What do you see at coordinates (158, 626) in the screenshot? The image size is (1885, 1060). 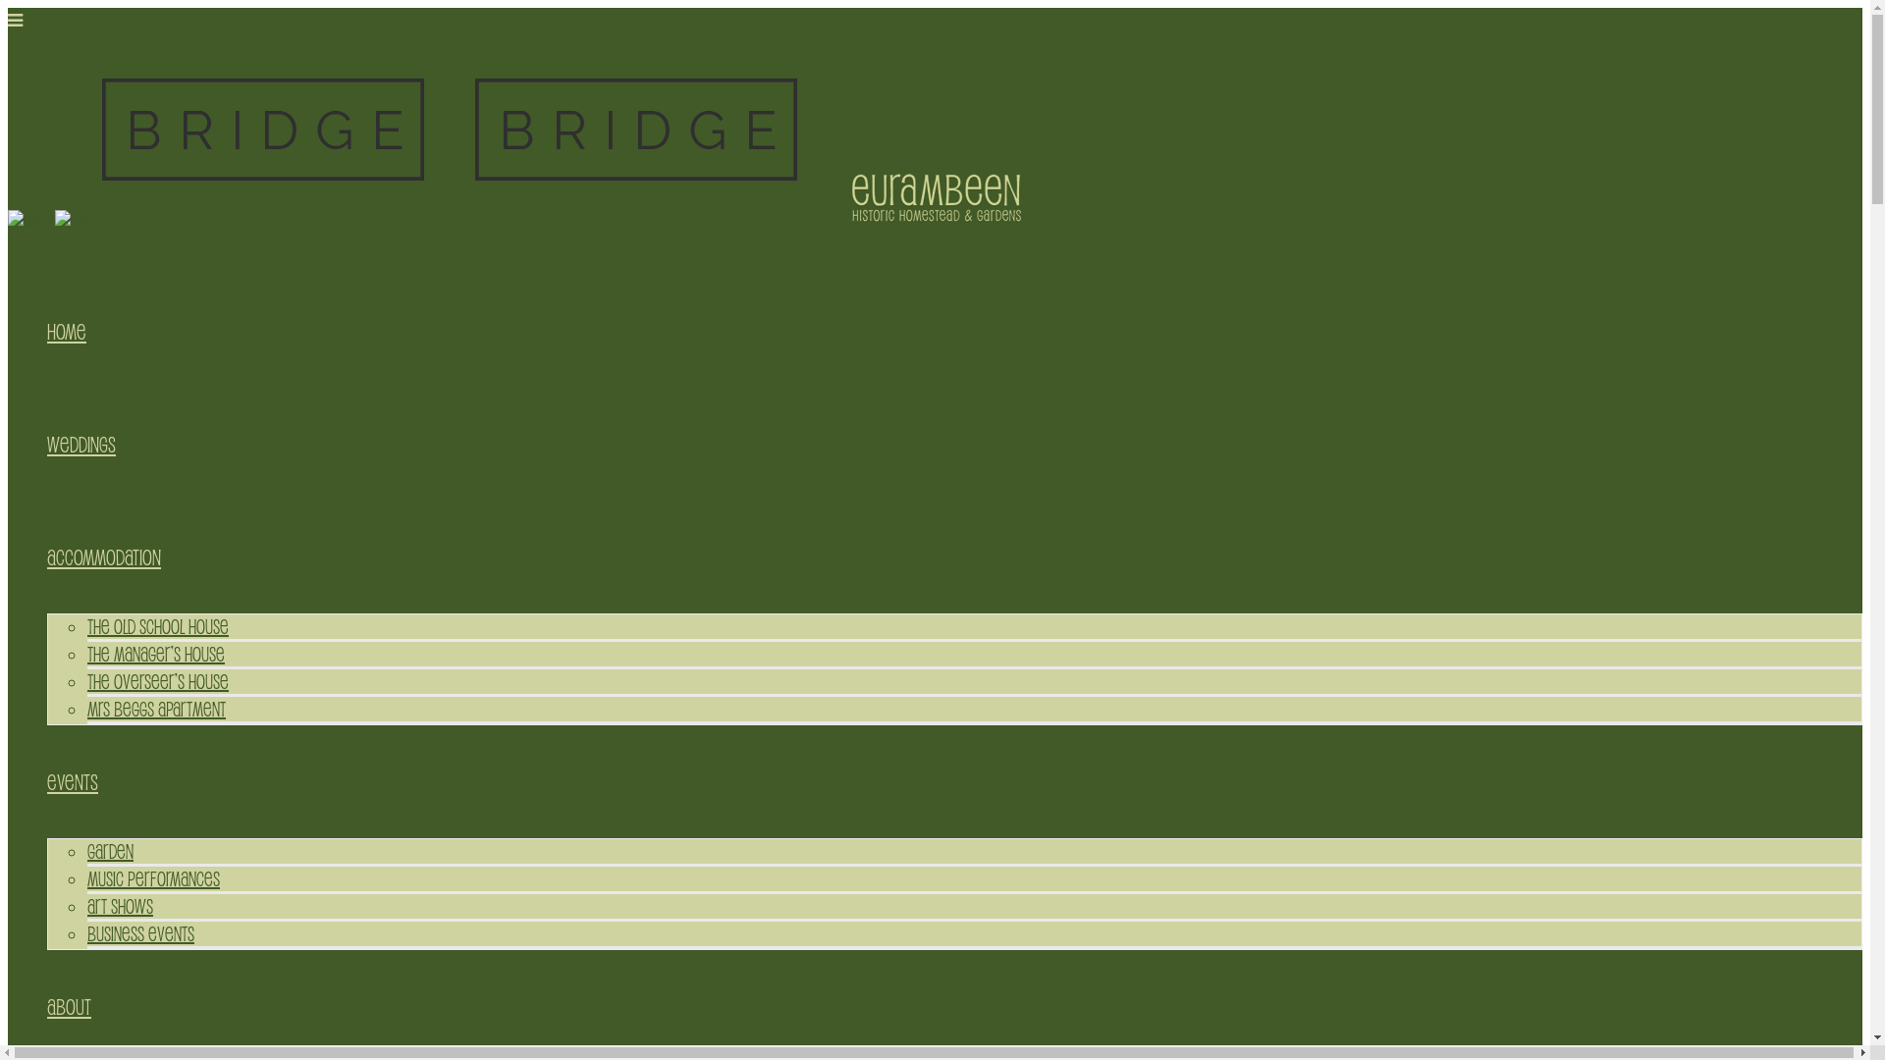 I see `The Old School House` at bounding box center [158, 626].